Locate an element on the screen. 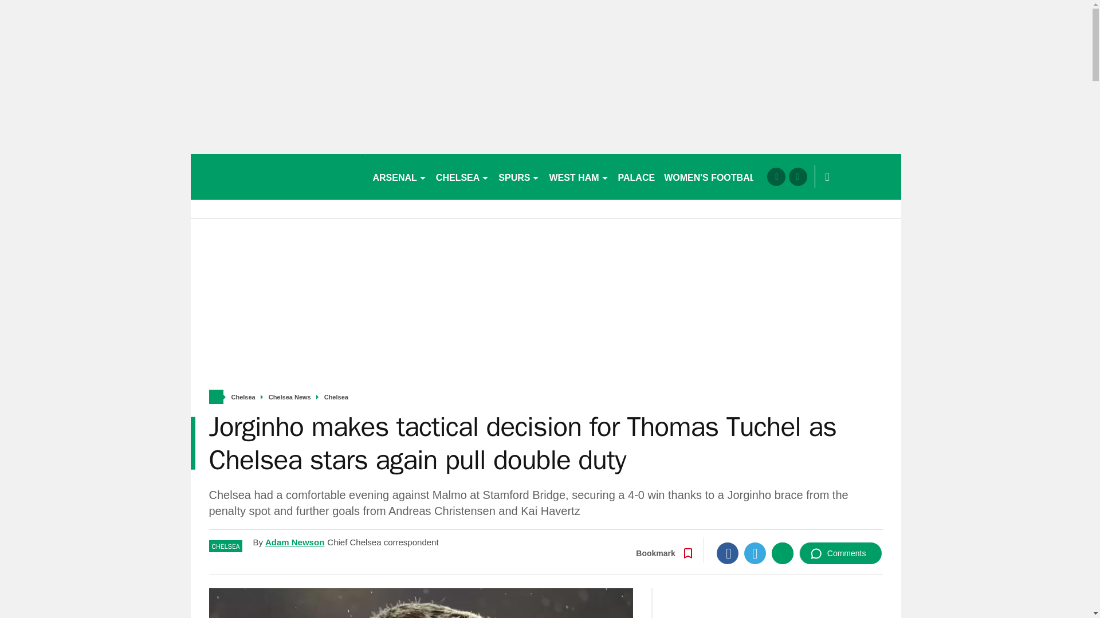 This screenshot has width=1100, height=618. Twitter is located at coordinates (755, 553).